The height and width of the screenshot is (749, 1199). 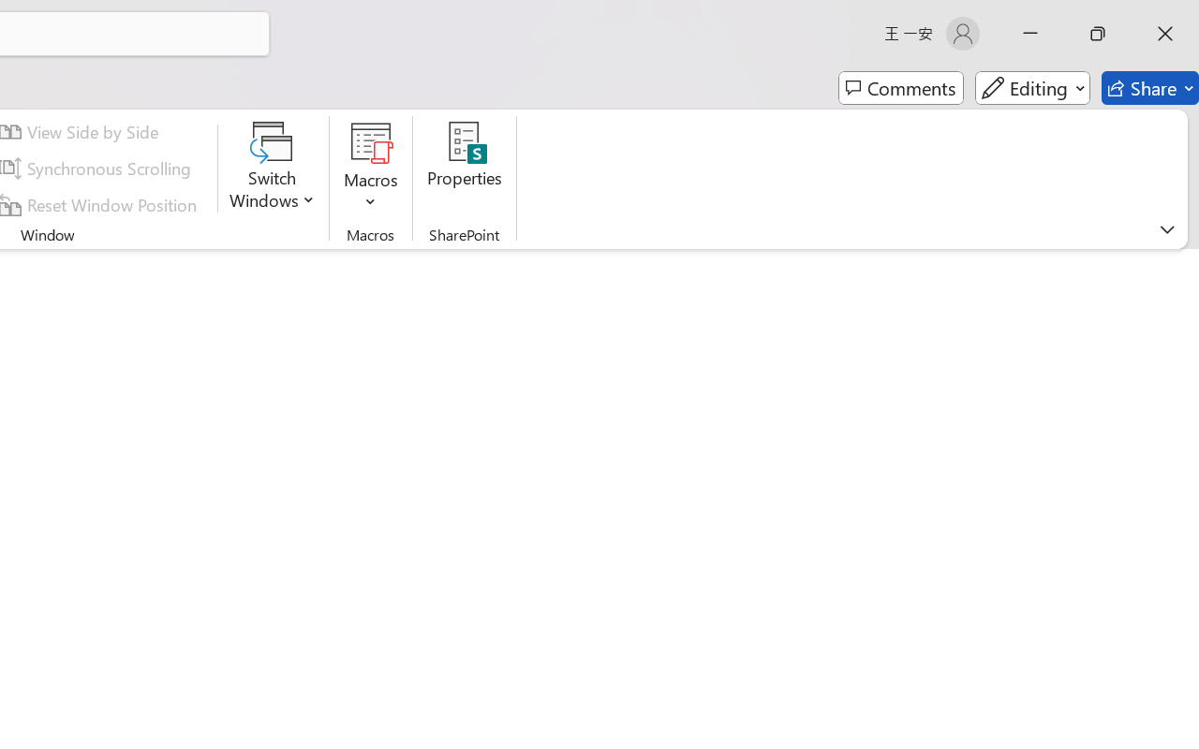 I want to click on Ribbon Display Options, so click(x=1167, y=229).